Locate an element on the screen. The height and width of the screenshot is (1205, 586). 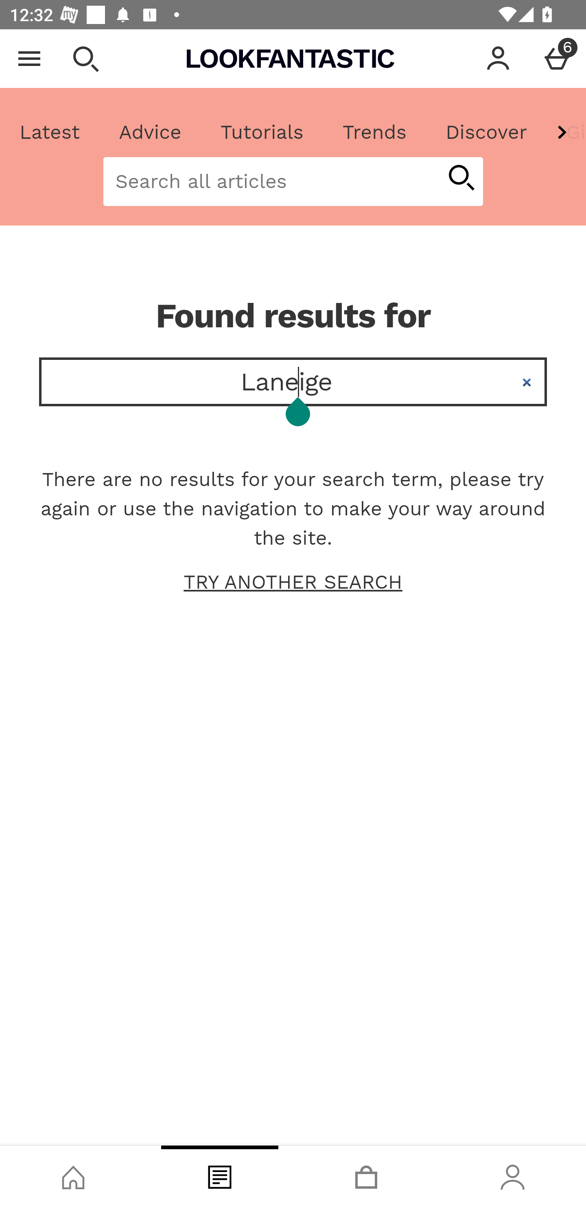
Account is located at coordinates (498, 59).